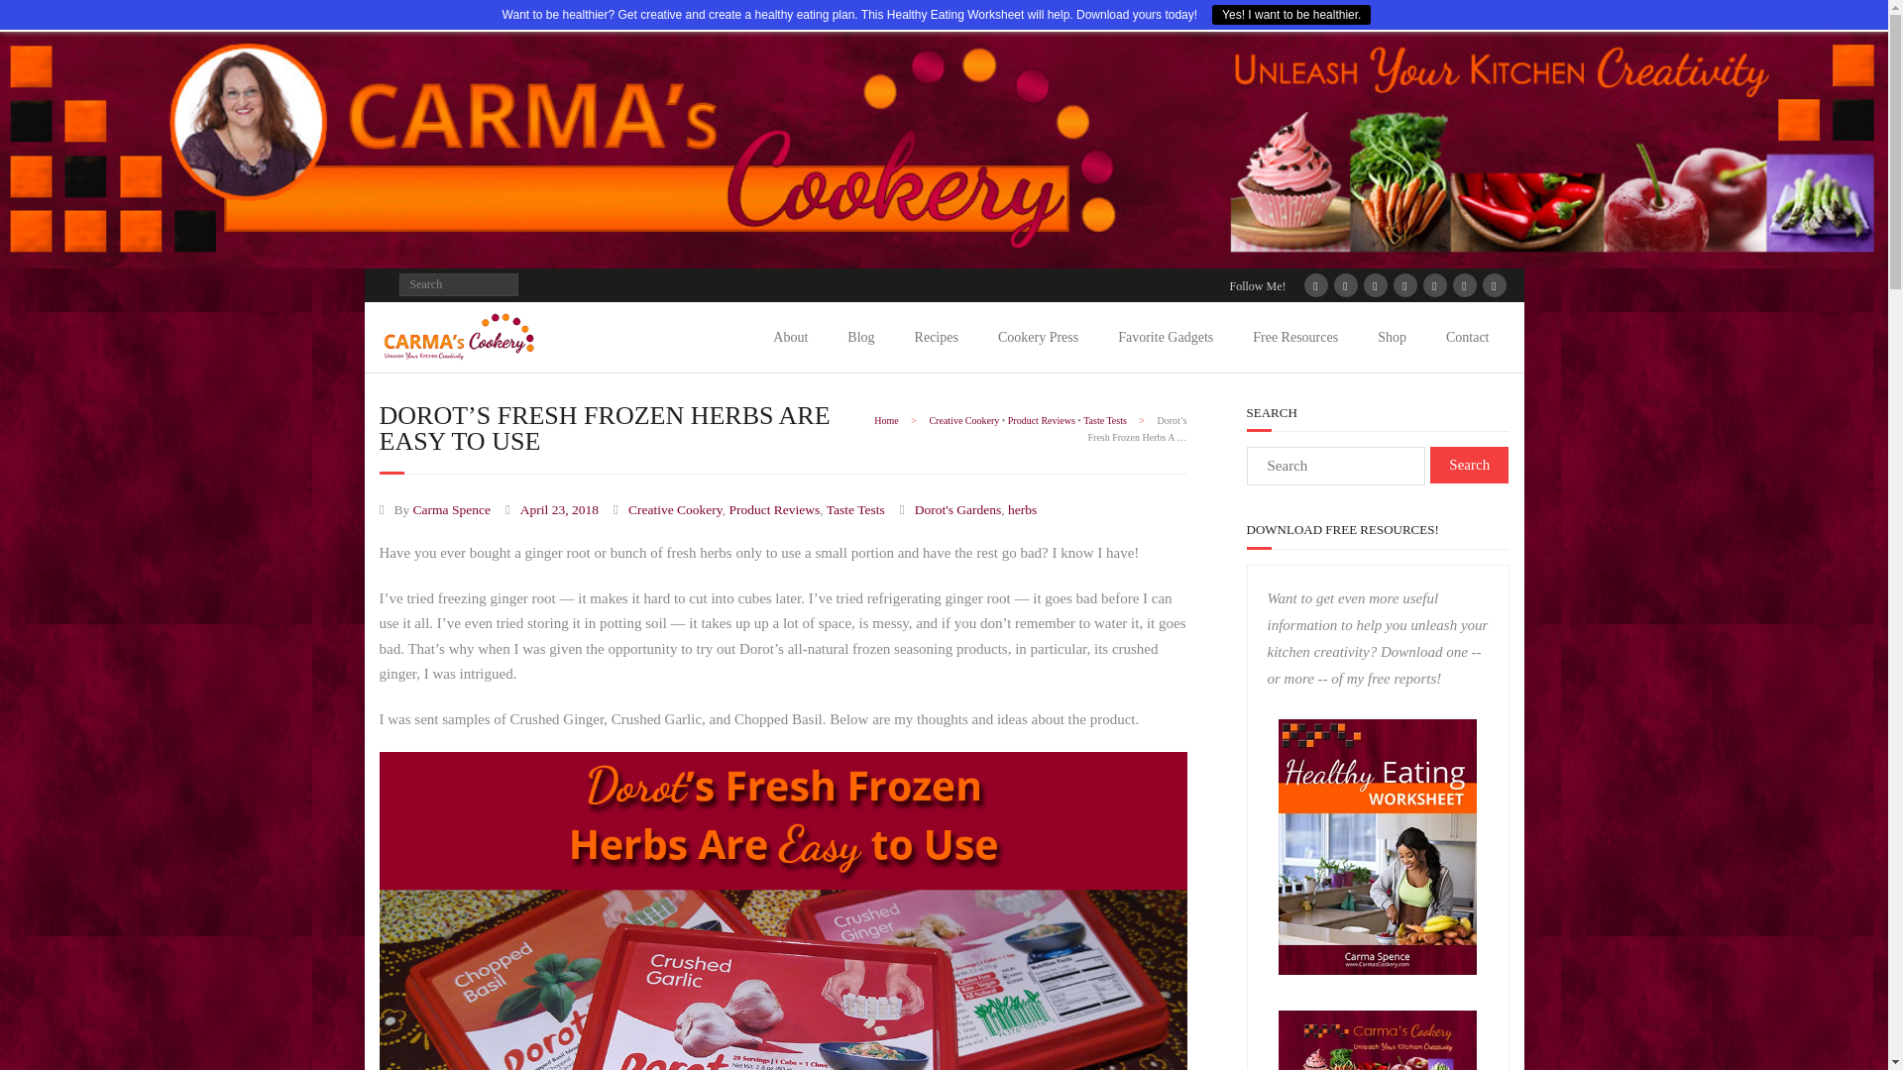 This screenshot has width=1903, height=1070. What do you see at coordinates (1166, 337) in the screenshot?
I see `Favorite Gadgets` at bounding box center [1166, 337].